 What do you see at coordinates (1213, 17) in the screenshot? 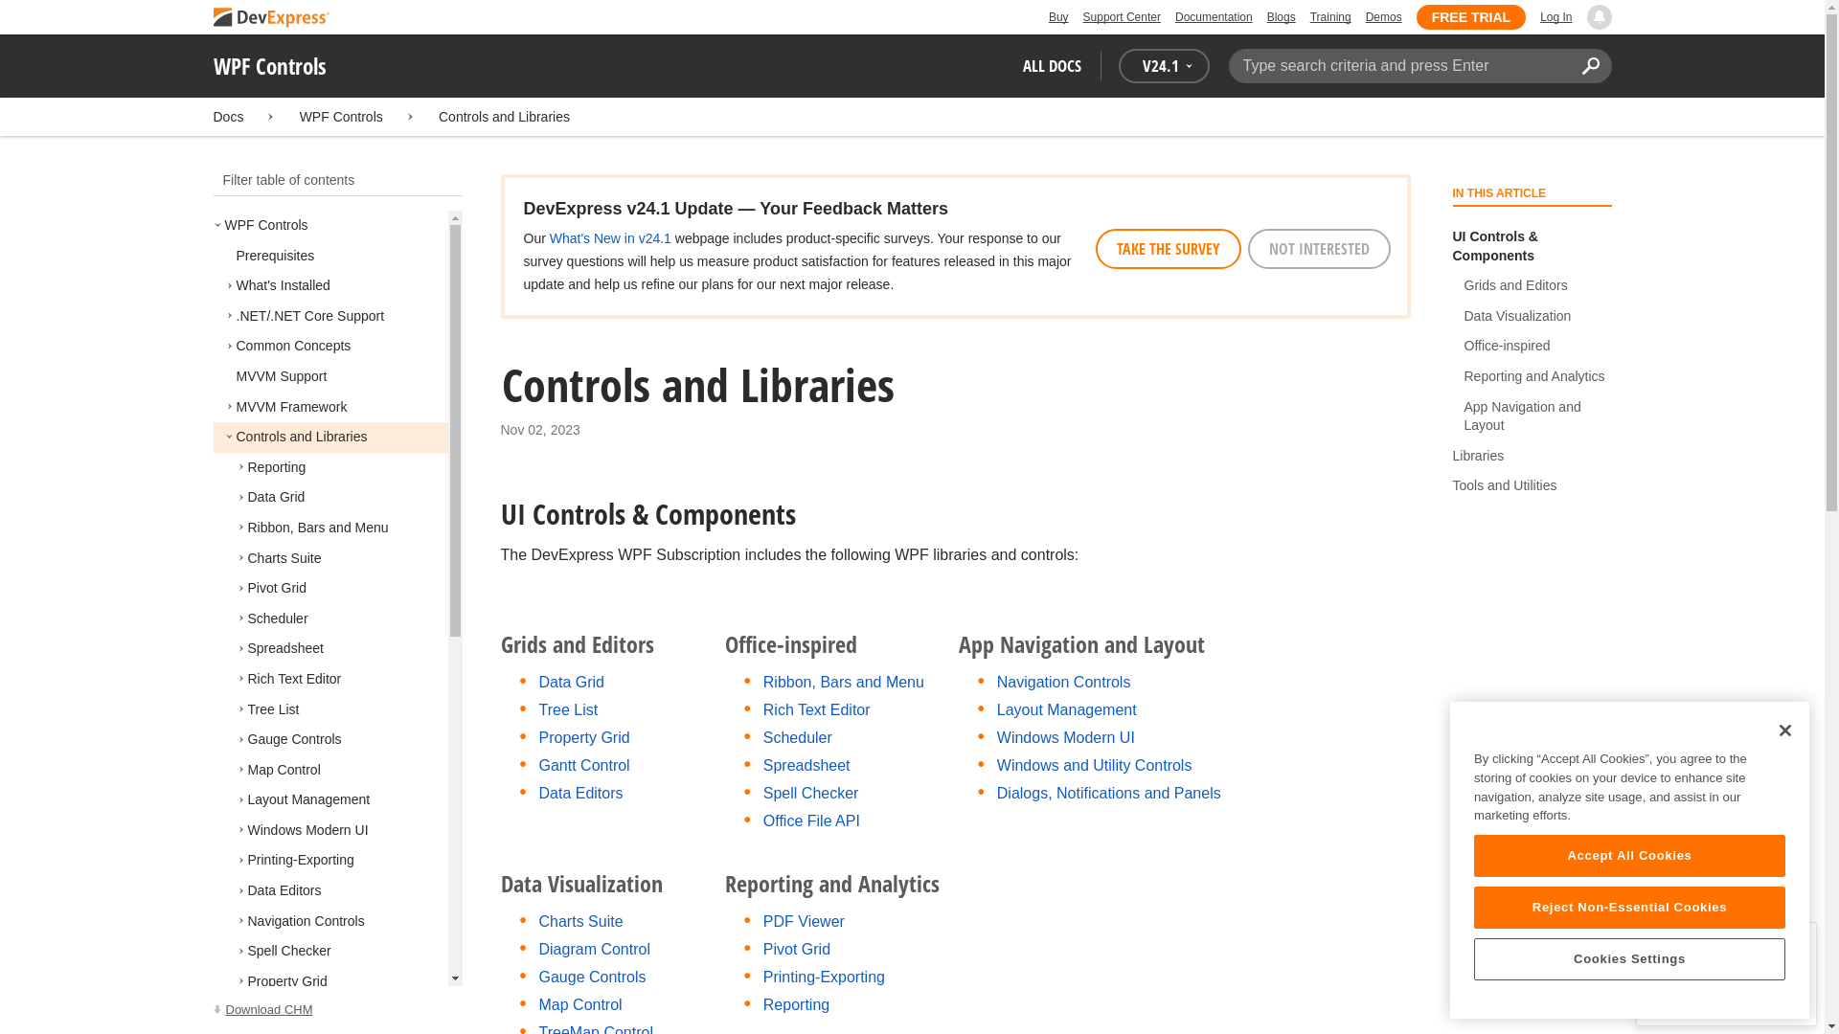
I see `Documentation` at bounding box center [1213, 17].